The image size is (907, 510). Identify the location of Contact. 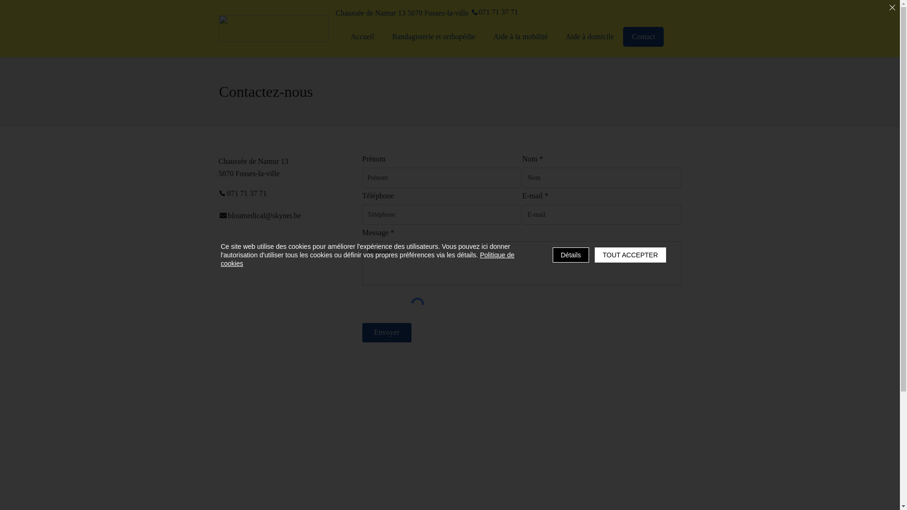
(643, 37).